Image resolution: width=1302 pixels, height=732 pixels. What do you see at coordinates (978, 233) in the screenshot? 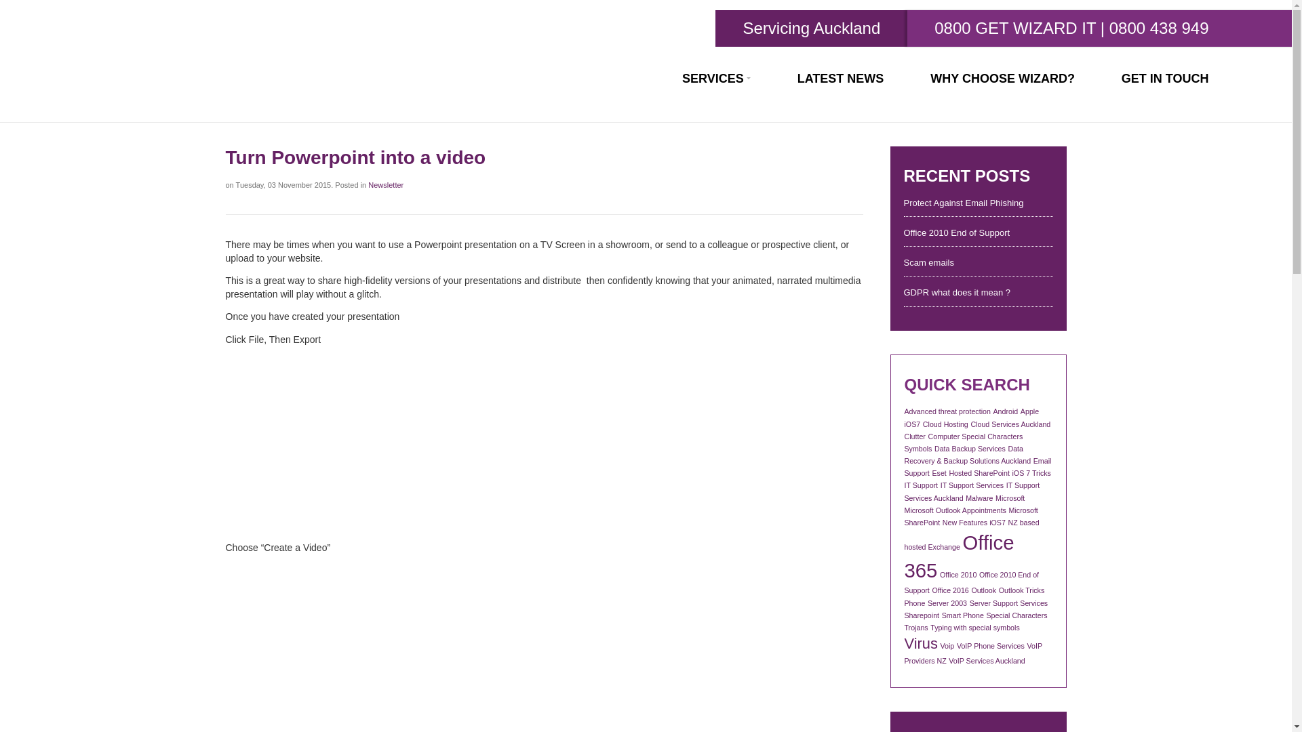
I see `Office 2010 End of Support` at bounding box center [978, 233].